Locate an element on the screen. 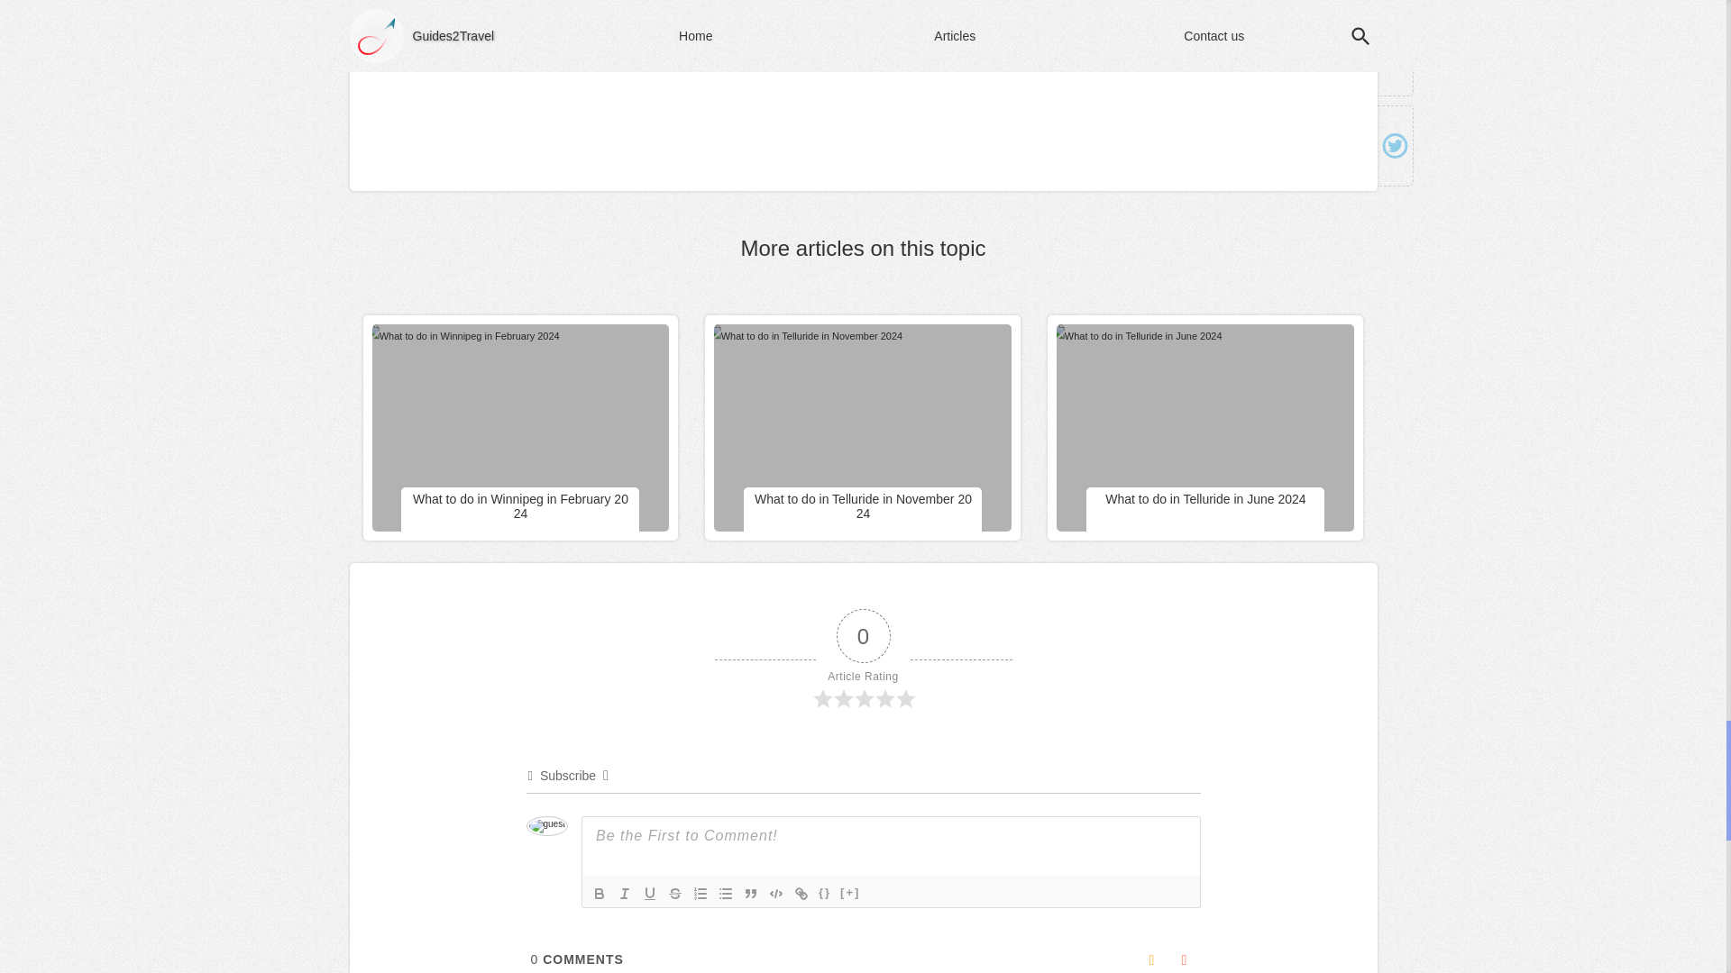 This screenshot has height=973, width=1731. Unordered List is located at coordinates (726, 894).